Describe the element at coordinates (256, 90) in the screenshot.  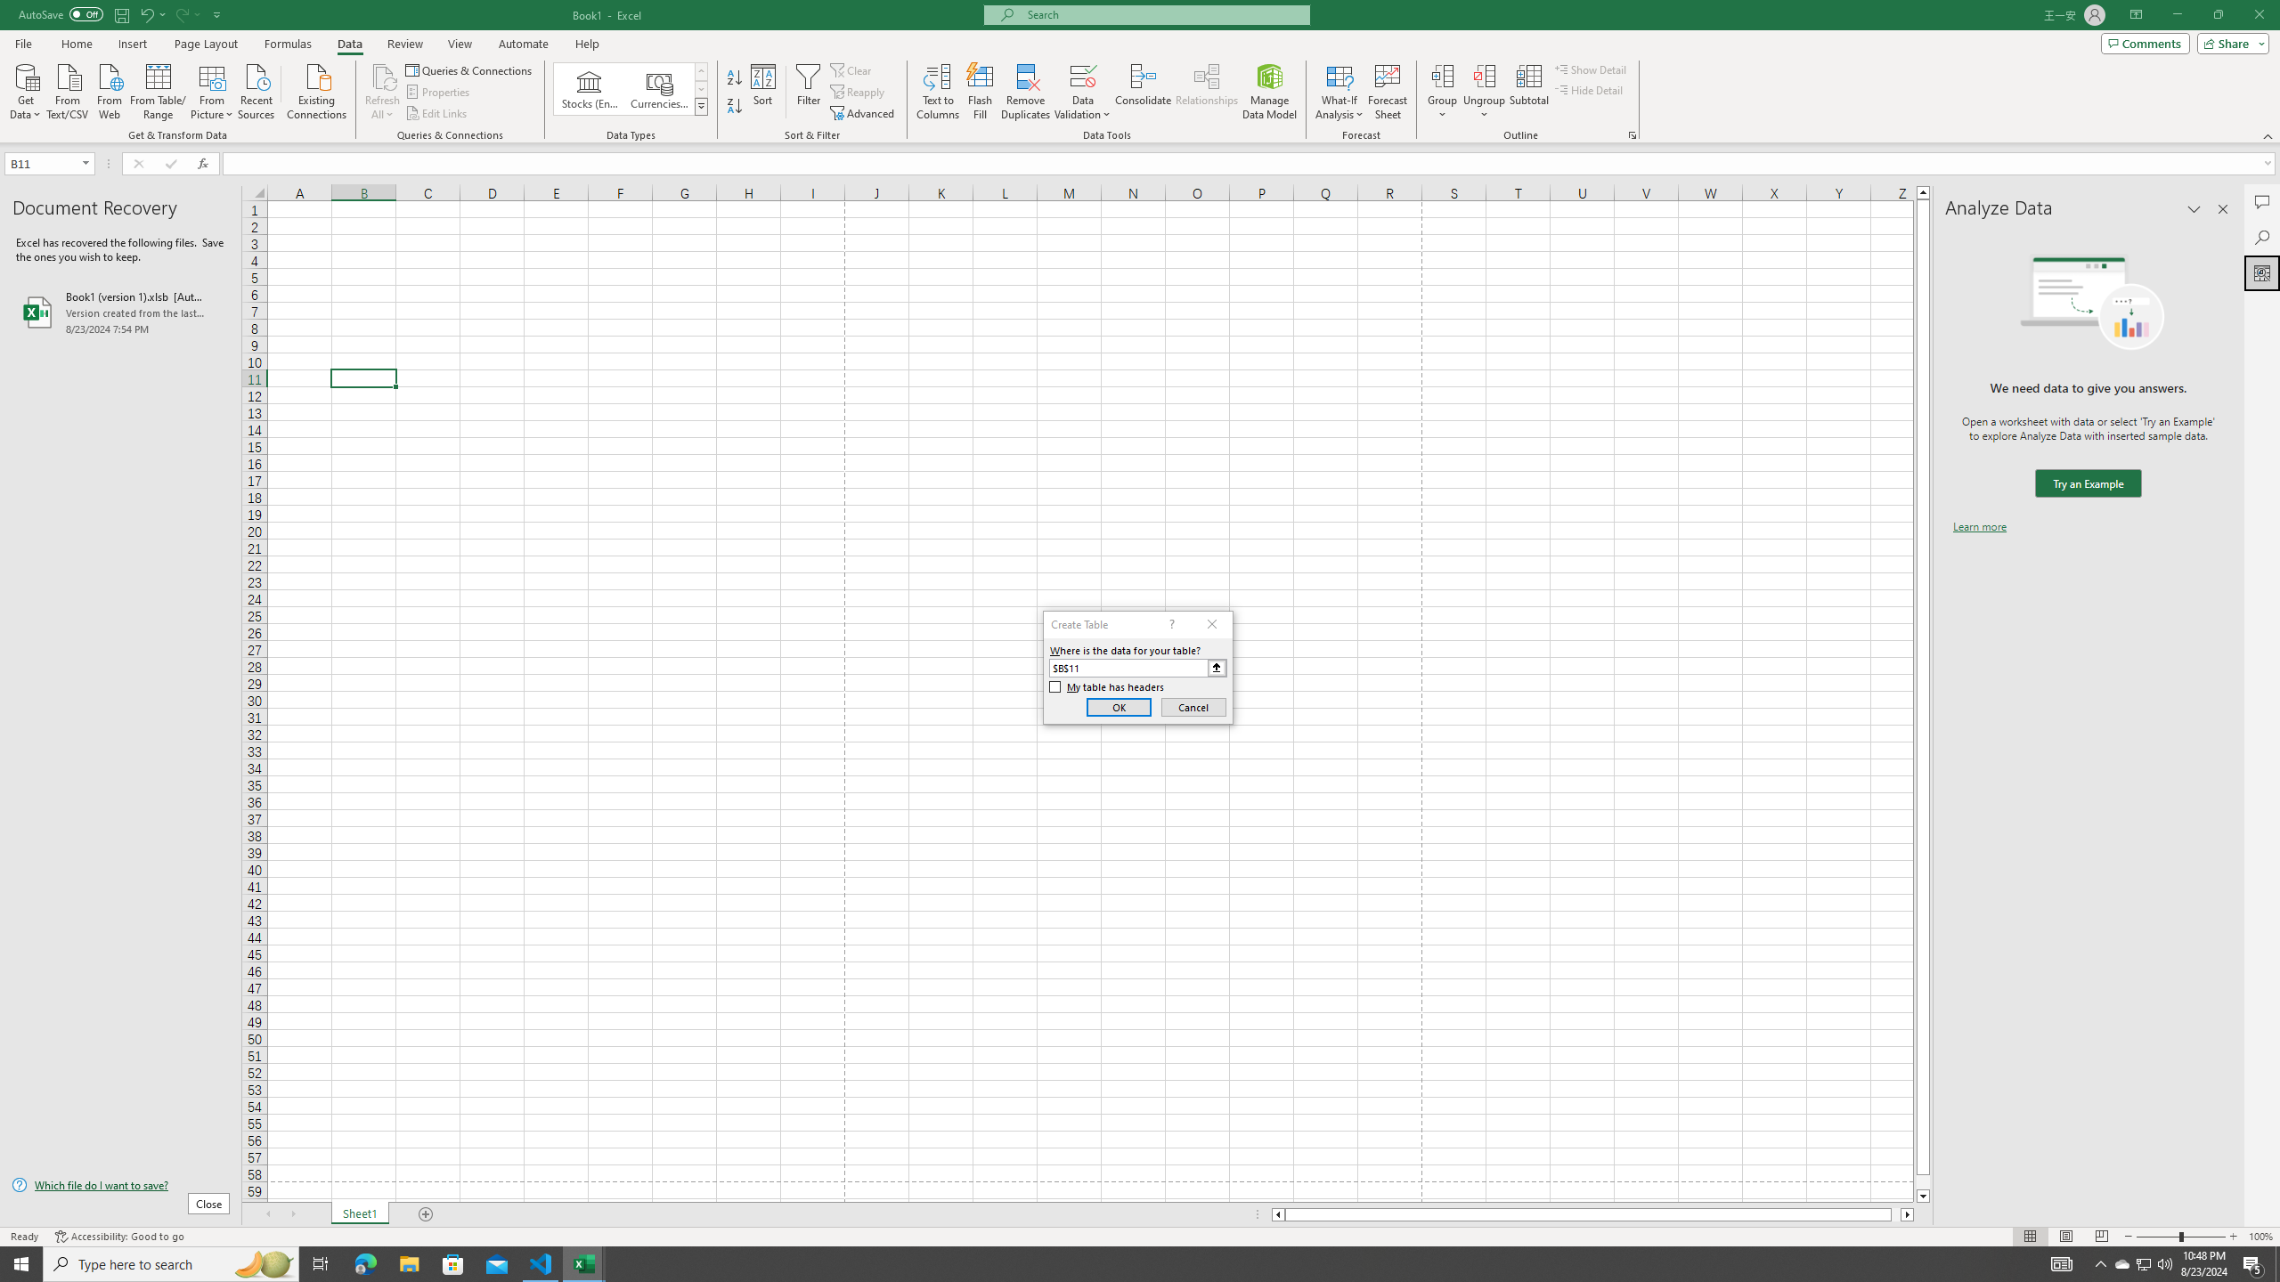
I see `Recent Sources` at that location.